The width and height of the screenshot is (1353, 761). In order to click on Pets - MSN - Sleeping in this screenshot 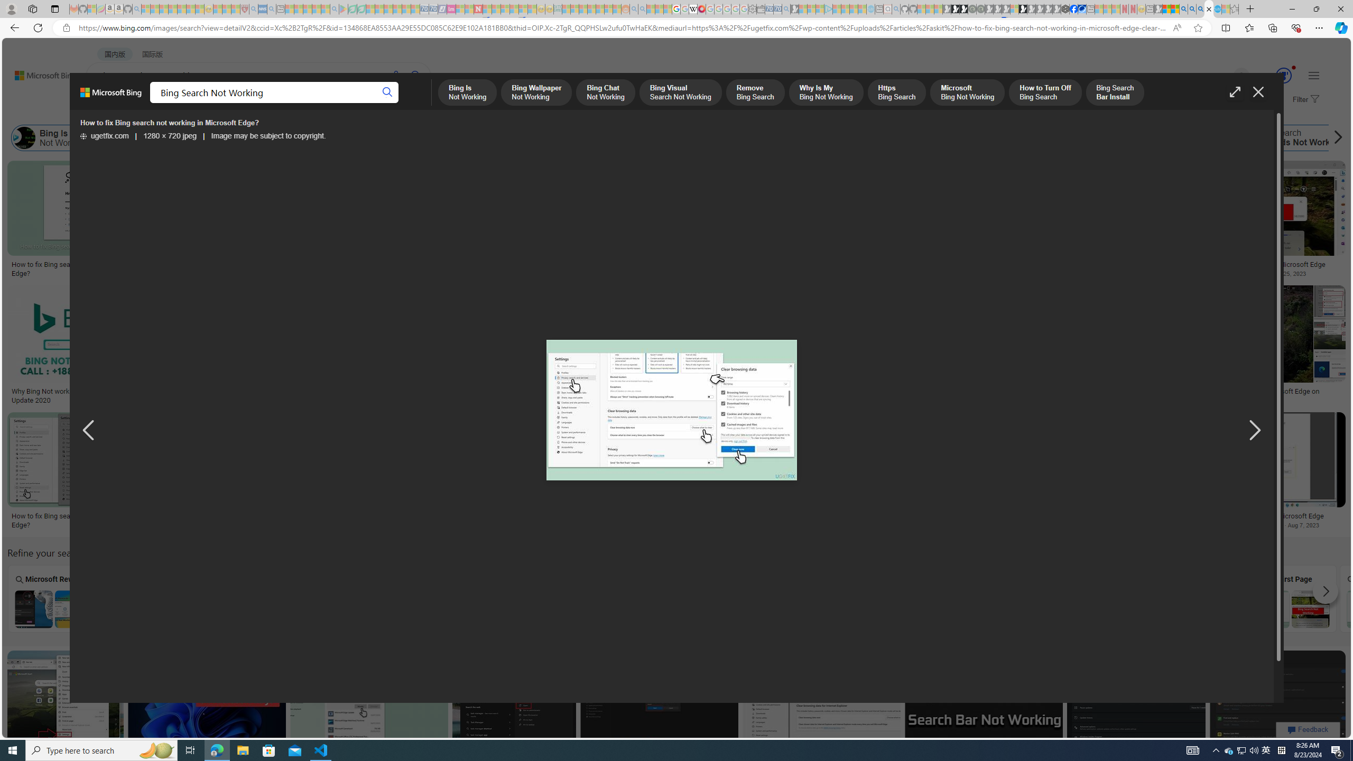, I will do `click(316, 9)`.